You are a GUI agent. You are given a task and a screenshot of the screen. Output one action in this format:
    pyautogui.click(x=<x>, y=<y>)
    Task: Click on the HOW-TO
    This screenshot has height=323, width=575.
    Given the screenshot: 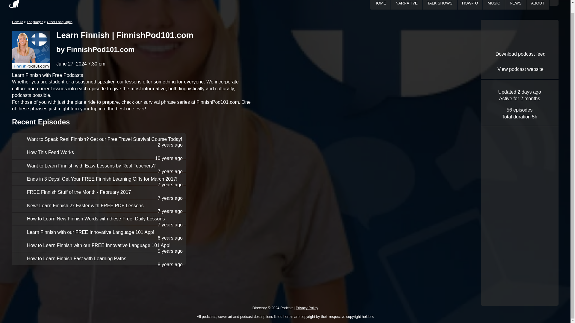 What is the action you would take?
    pyautogui.click(x=470, y=3)
    